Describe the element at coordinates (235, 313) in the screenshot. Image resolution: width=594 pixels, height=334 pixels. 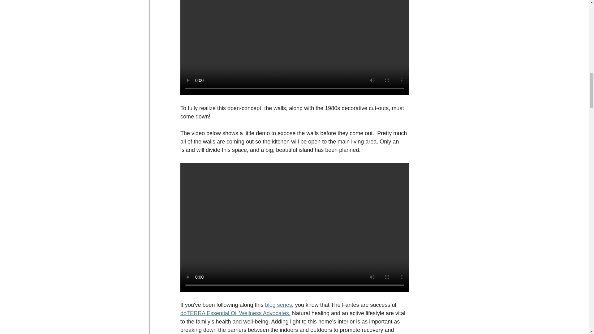
I see `doTERRA Essential Oil Wellness Advocates.` at that location.